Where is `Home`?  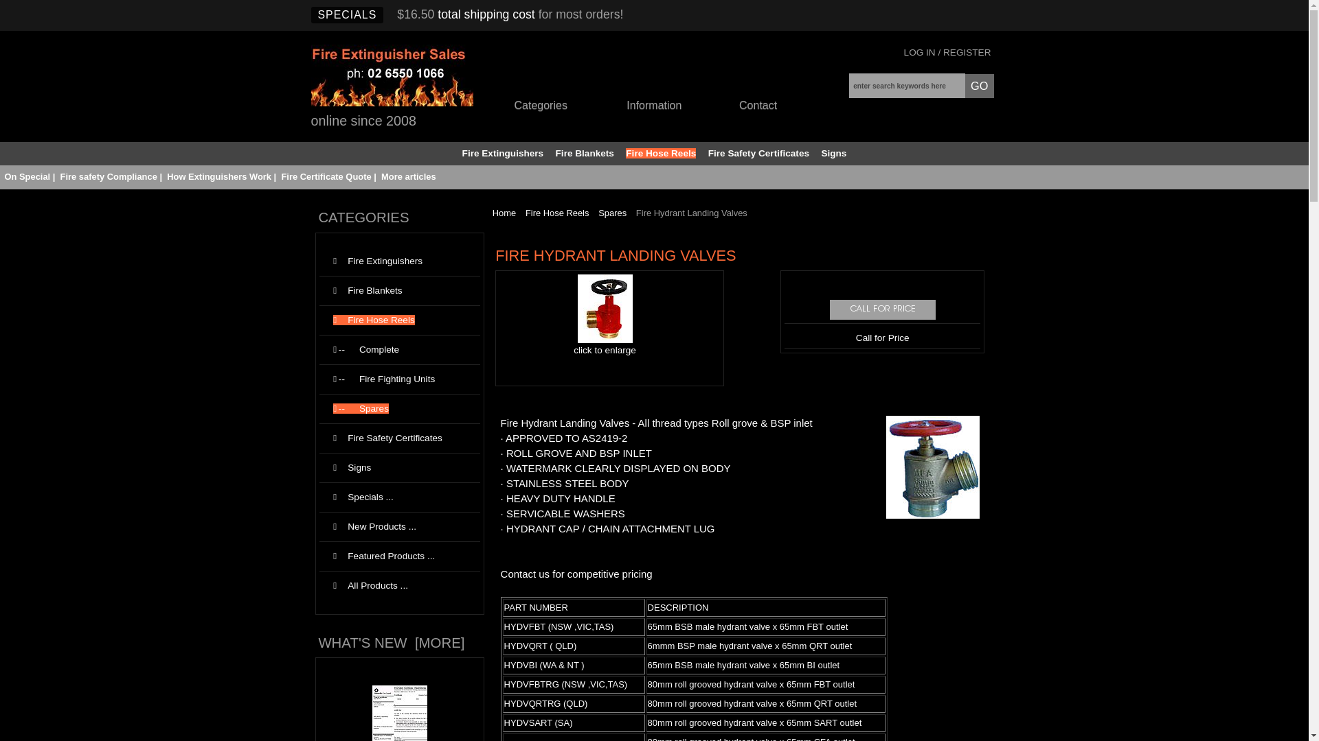
Home is located at coordinates (504, 213).